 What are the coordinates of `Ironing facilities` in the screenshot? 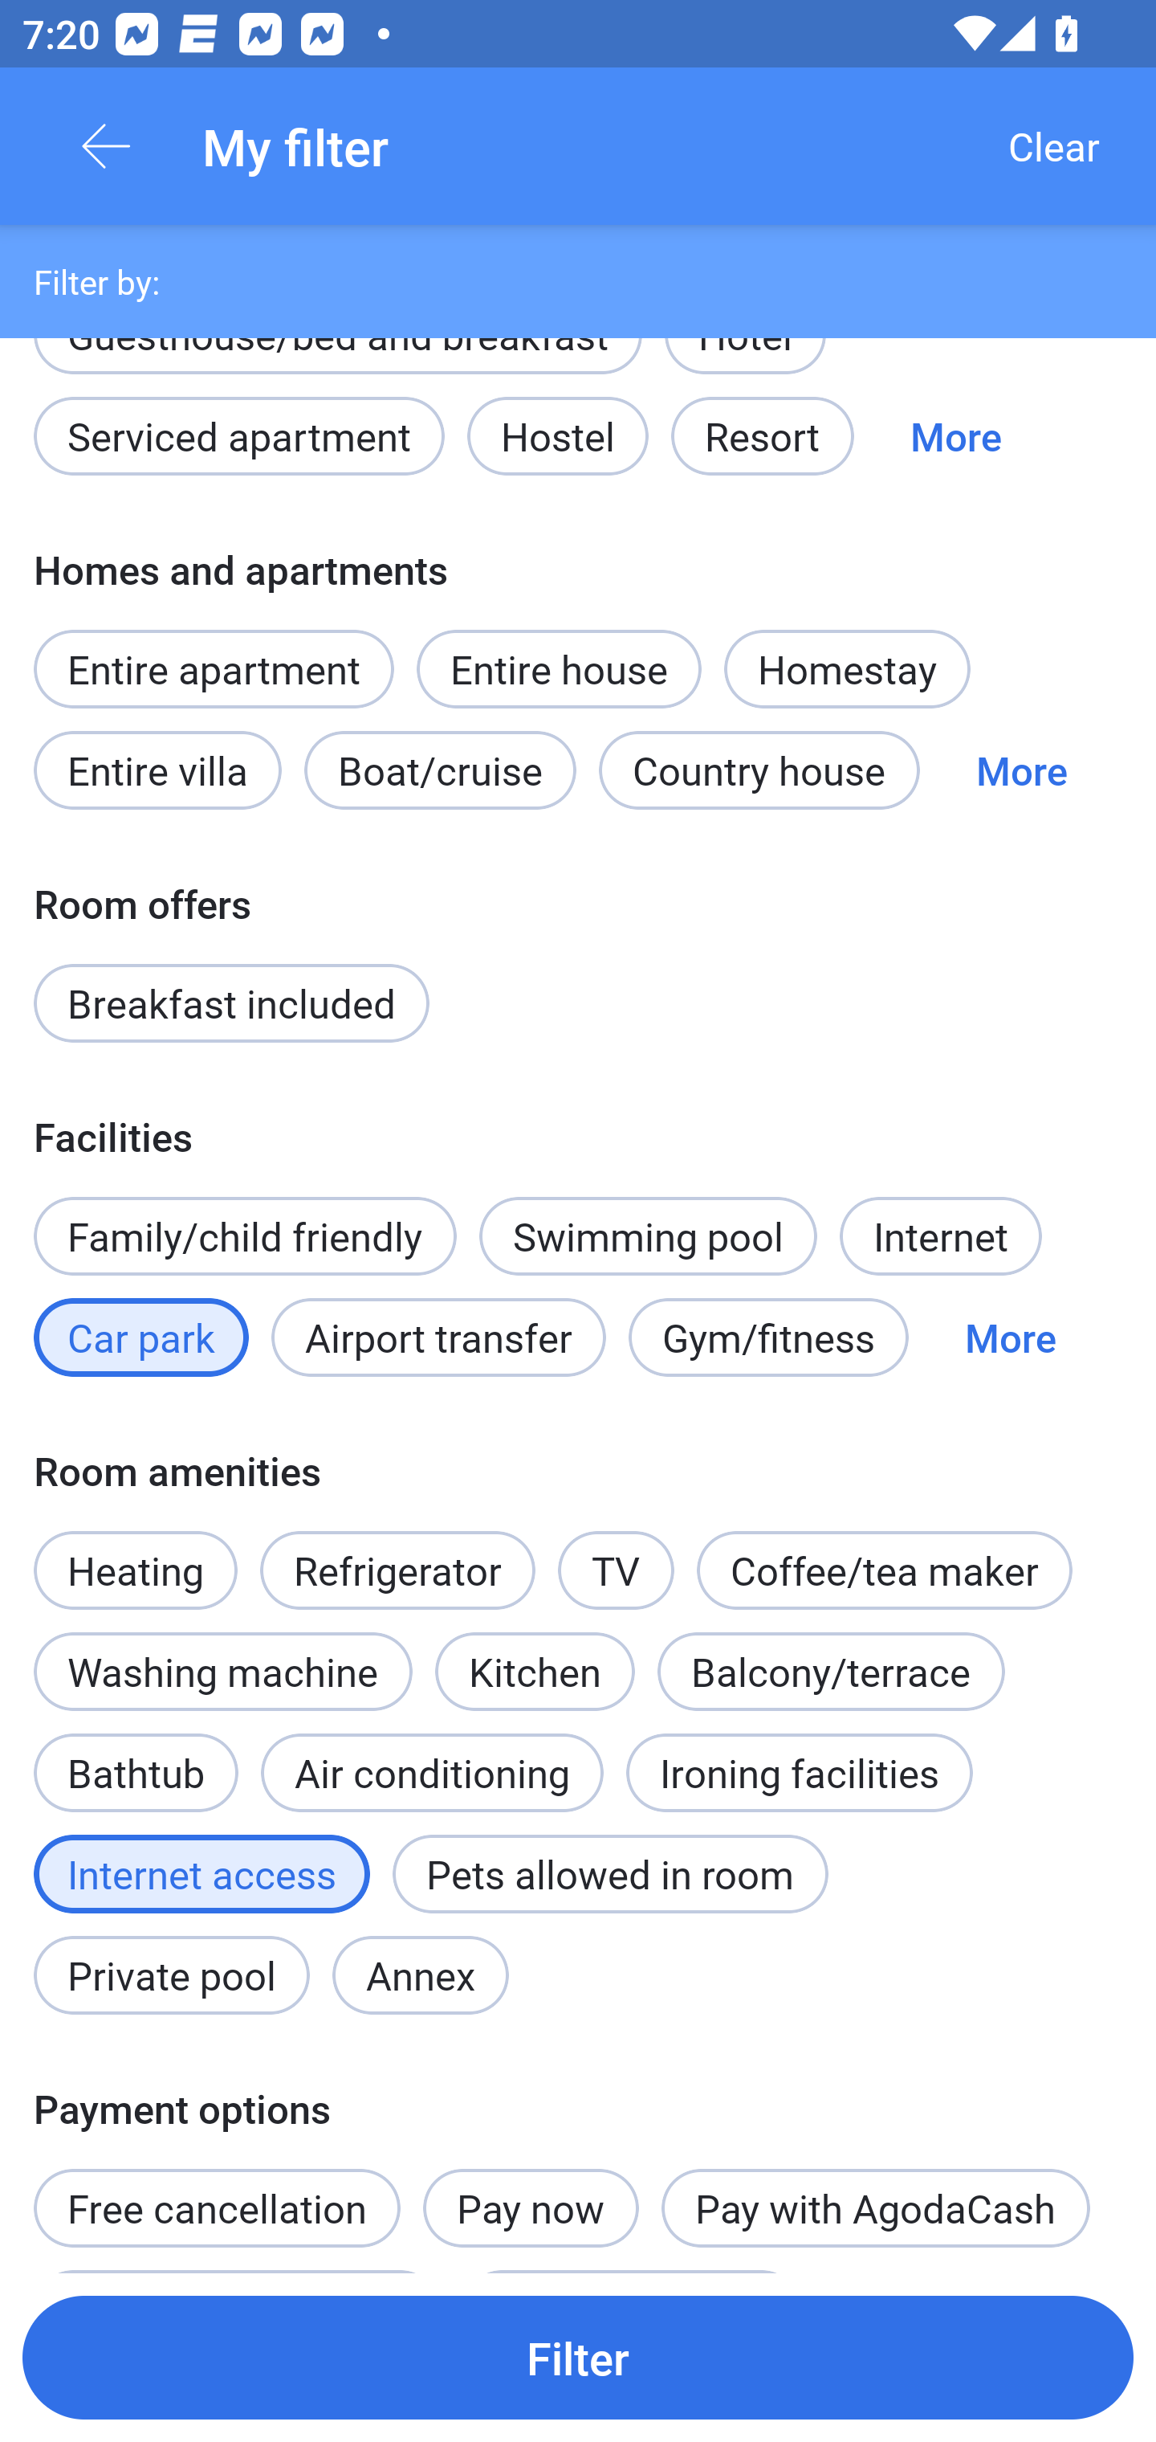 It's located at (800, 1772).